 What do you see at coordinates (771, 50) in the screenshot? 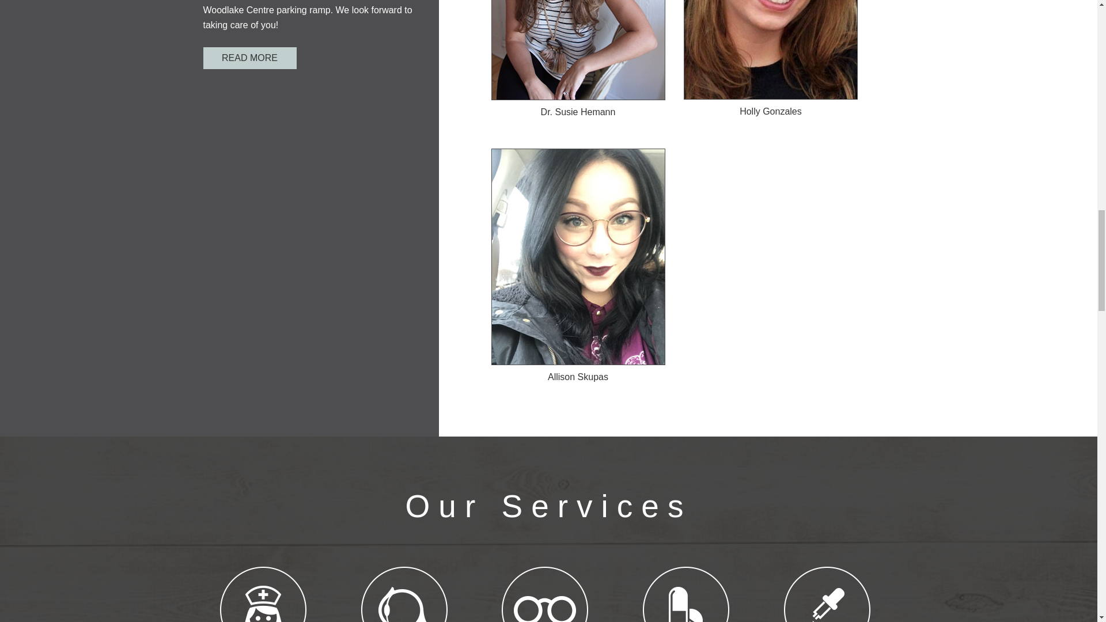
I see `Holly Gonzales` at bounding box center [771, 50].